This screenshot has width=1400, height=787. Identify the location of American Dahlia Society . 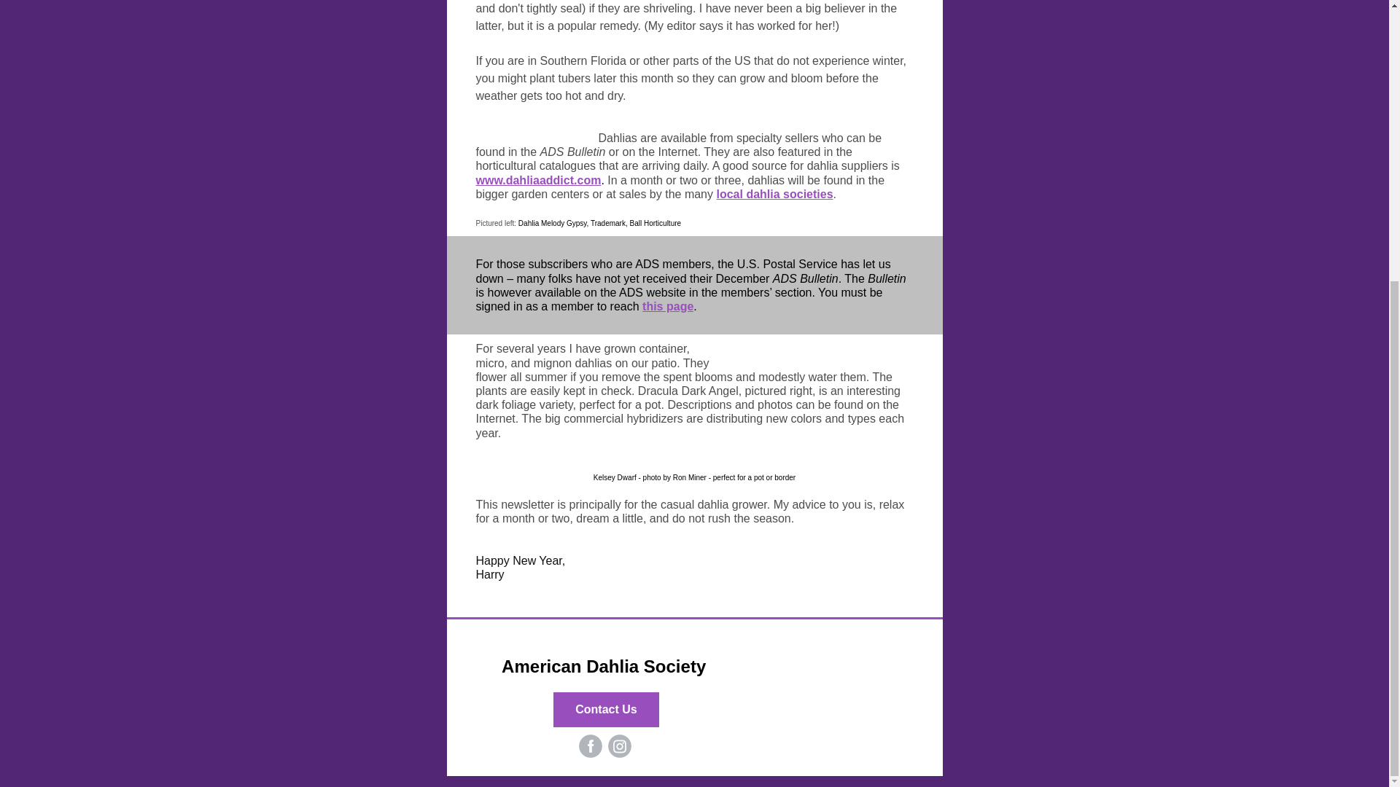
(606, 666).